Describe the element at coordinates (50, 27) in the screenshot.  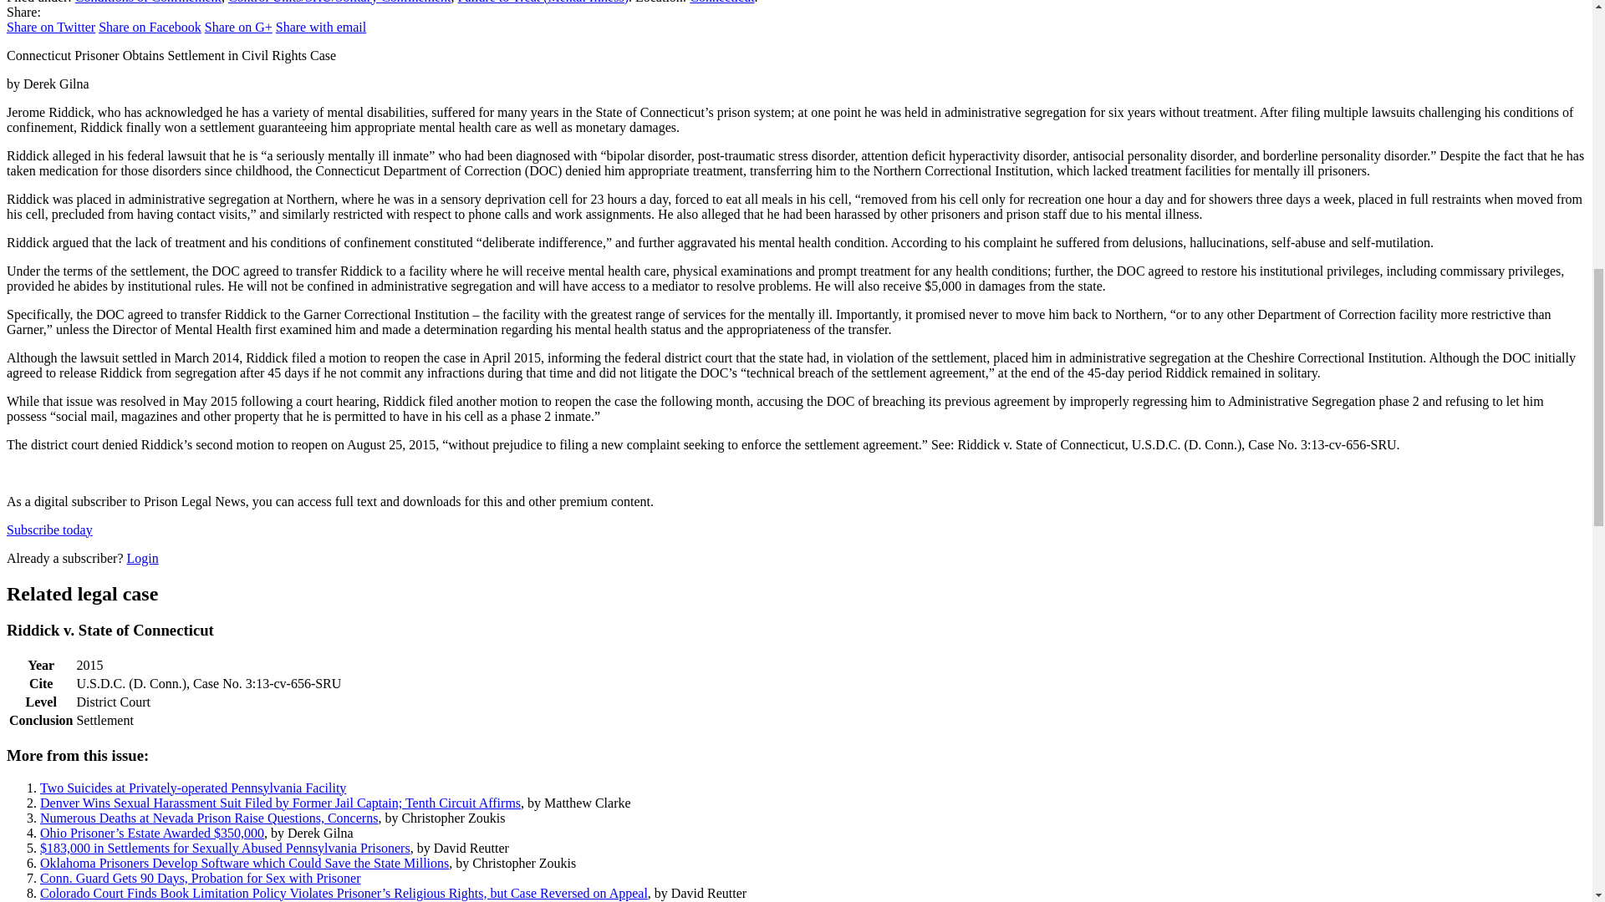
I see `Share on Twitter` at that location.